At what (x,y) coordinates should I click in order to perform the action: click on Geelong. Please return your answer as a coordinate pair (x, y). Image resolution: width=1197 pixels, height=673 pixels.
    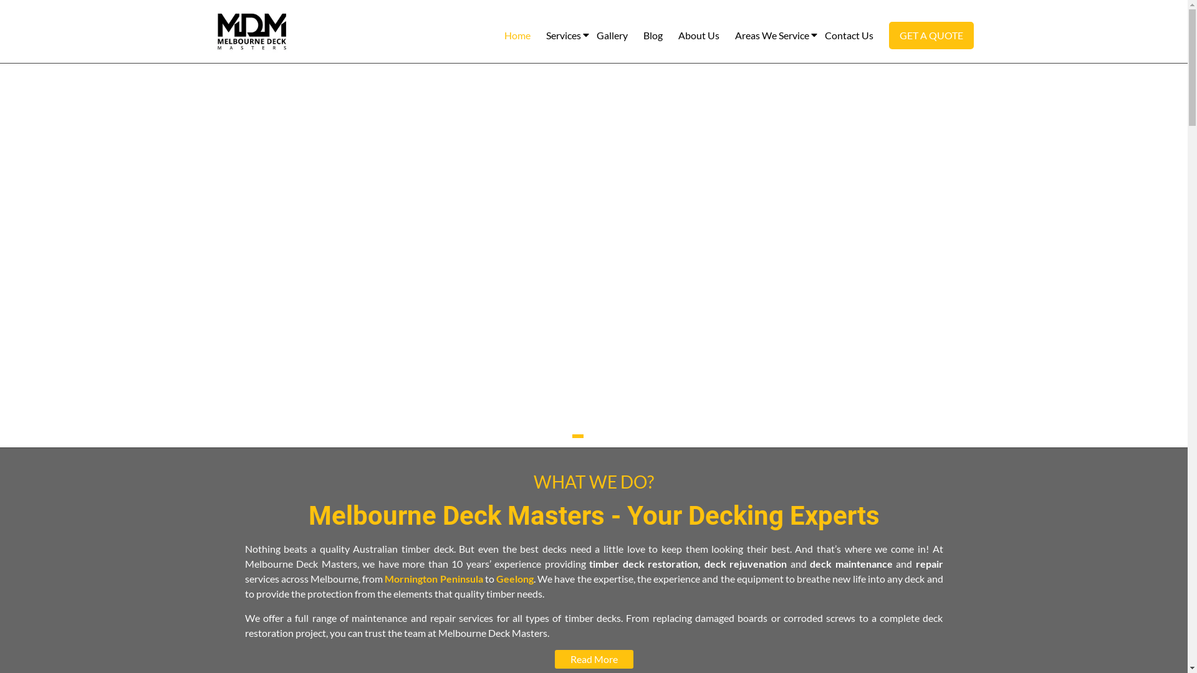
    Looking at the image, I should click on (515, 578).